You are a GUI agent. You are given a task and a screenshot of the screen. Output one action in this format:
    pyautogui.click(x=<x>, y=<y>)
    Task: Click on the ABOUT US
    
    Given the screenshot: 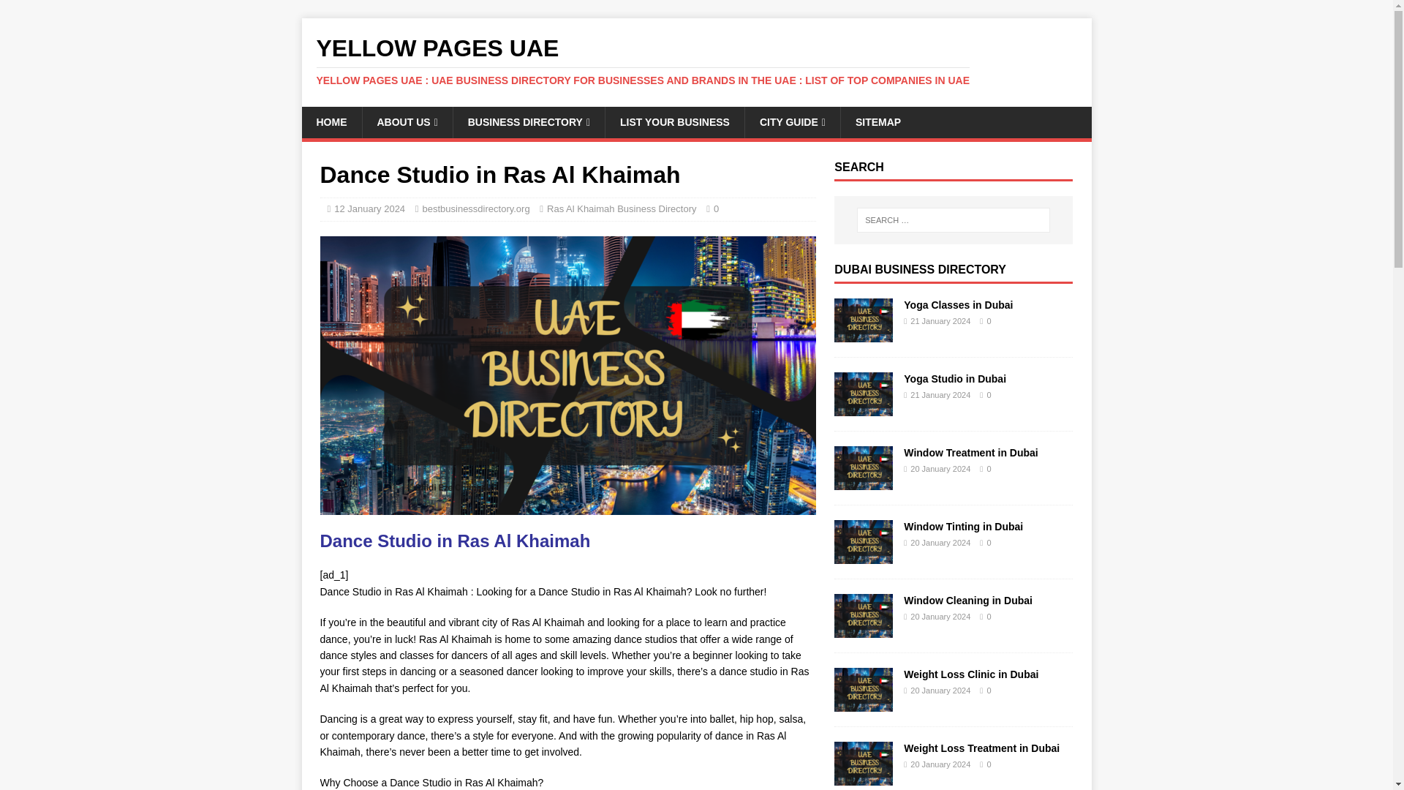 What is the action you would take?
    pyautogui.click(x=407, y=121)
    